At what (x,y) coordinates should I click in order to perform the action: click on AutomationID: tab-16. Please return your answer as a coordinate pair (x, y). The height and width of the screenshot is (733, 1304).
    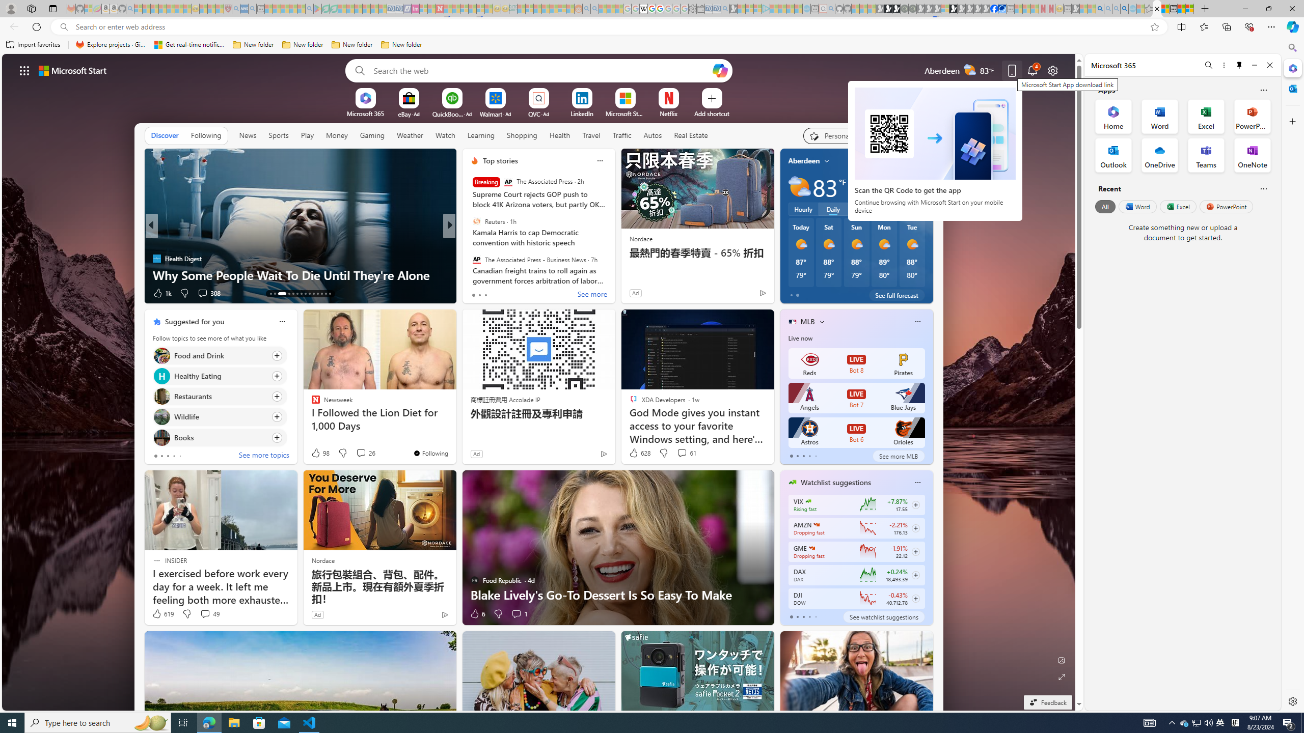
    Looking at the image, I should click on (288, 294).